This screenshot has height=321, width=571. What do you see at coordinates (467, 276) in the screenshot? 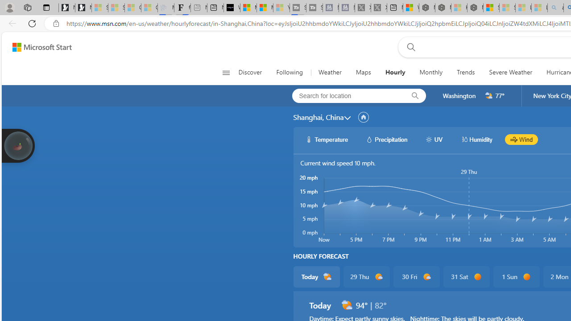
I see `31 Sat d0000` at bounding box center [467, 276].